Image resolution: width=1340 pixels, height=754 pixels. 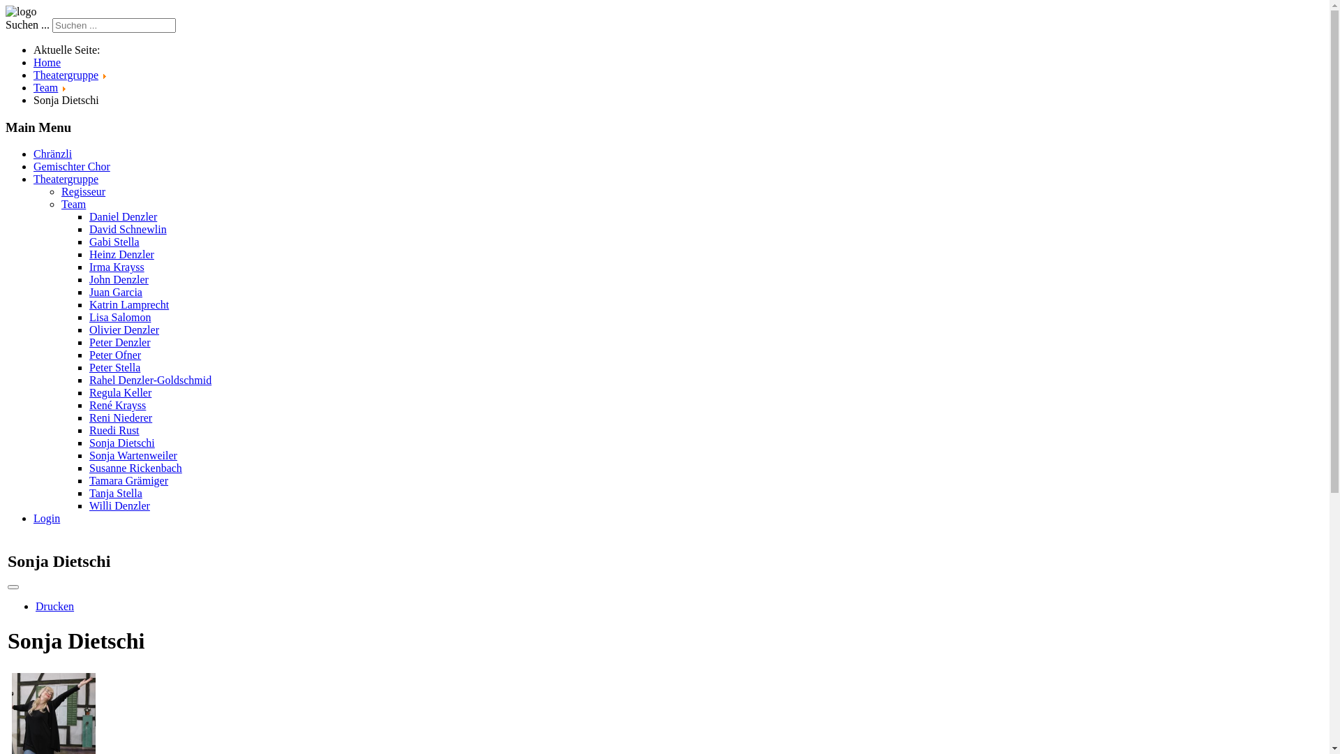 I want to click on Olivier Denzler, so click(x=124, y=330).